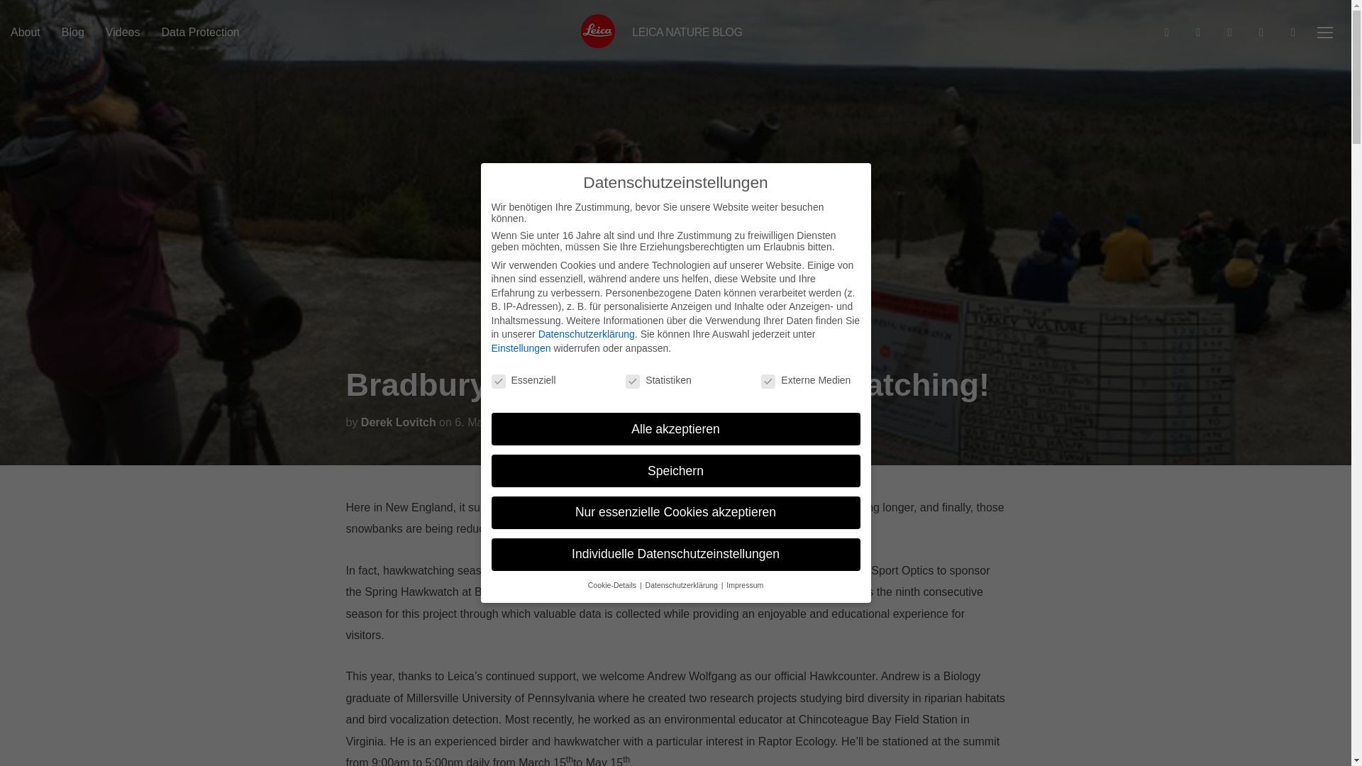  What do you see at coordinates (398, 422) in the screenshot?
I see `Posts by Derek Lovitch` at bounding box center [398, 422].